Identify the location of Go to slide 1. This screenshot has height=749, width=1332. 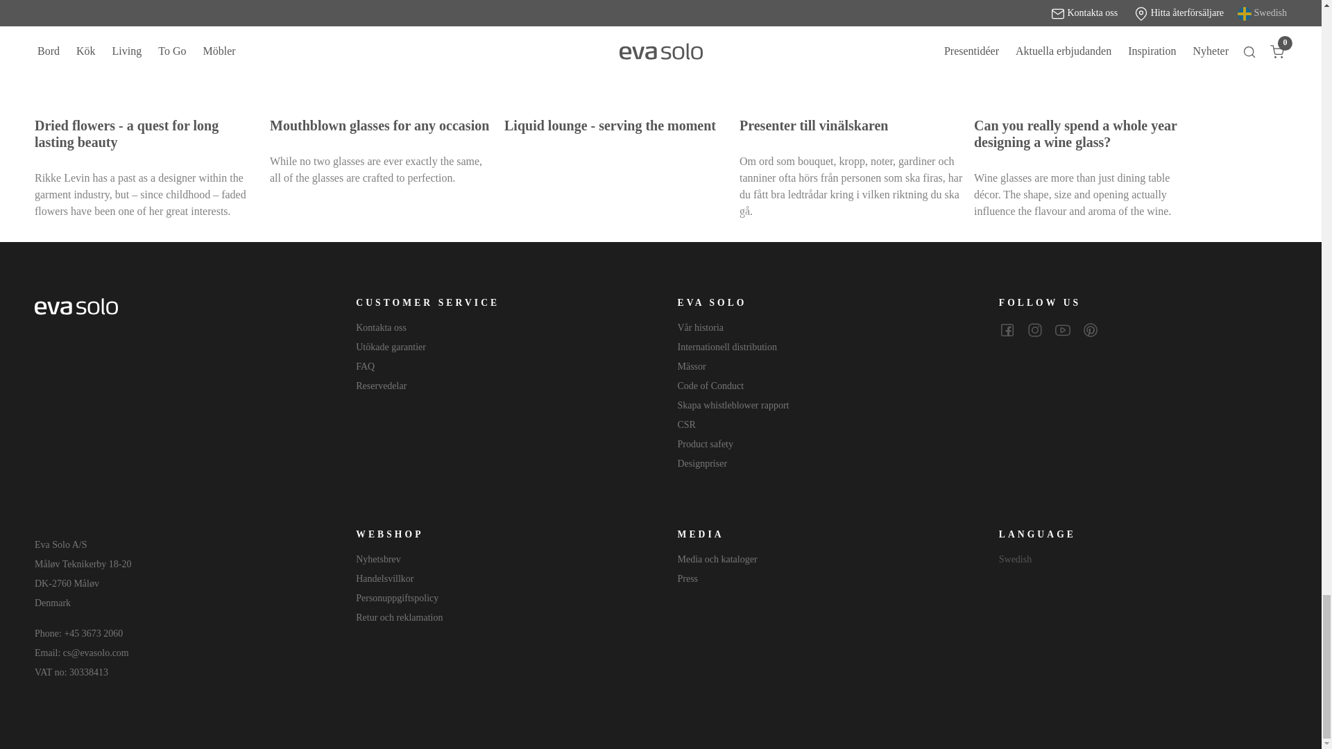
(522, 215).